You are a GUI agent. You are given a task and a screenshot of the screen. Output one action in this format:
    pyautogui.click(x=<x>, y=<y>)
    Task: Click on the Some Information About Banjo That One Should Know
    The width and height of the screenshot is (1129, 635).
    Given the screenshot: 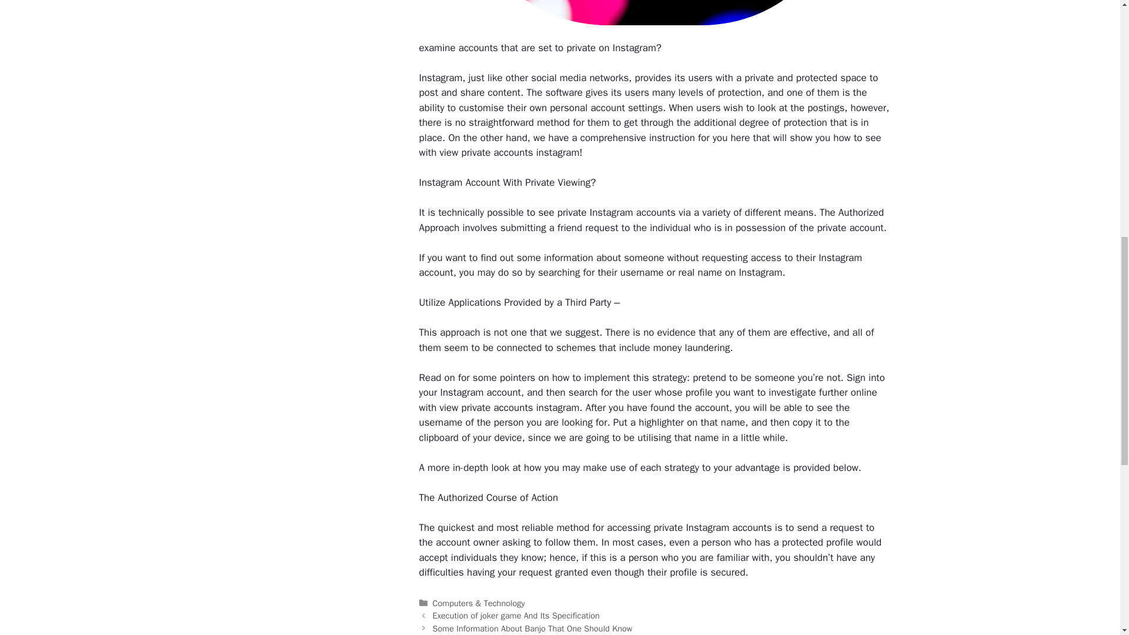 What is the action you would take?
    pyautogui.click(x=532, y=628)
    